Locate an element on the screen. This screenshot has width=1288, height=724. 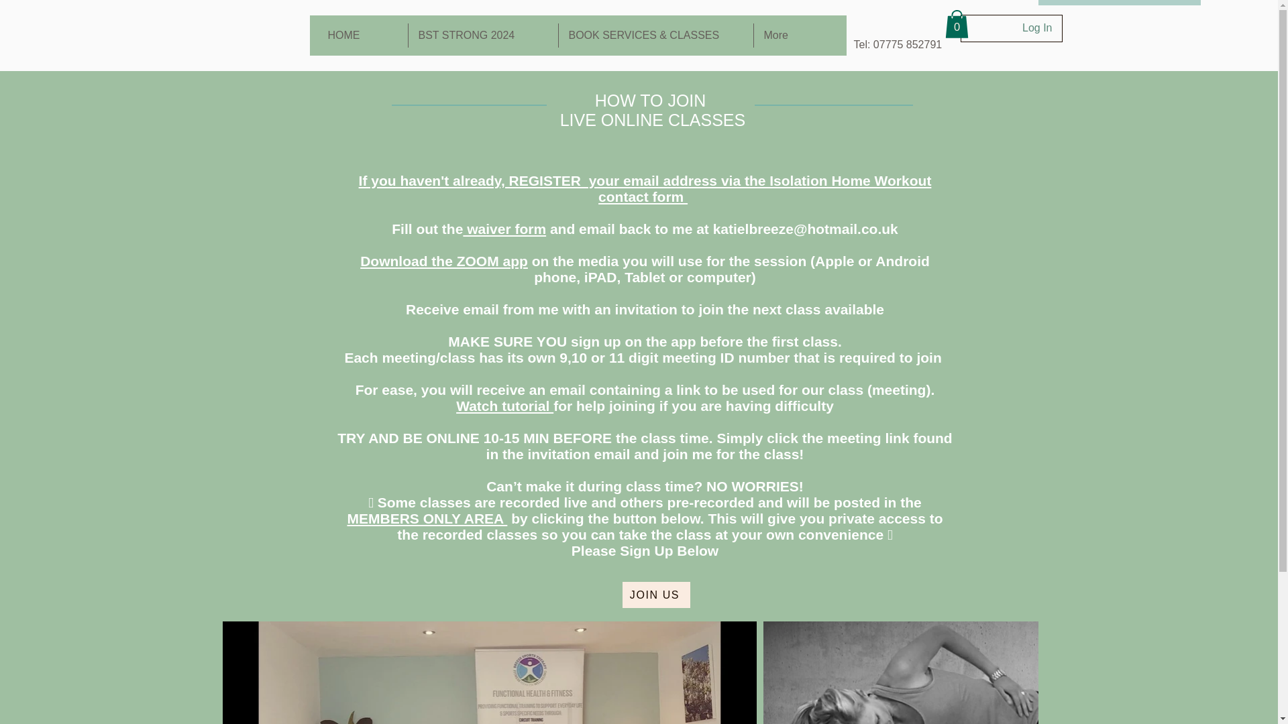
Log In is located at coordinates (1037, 28).